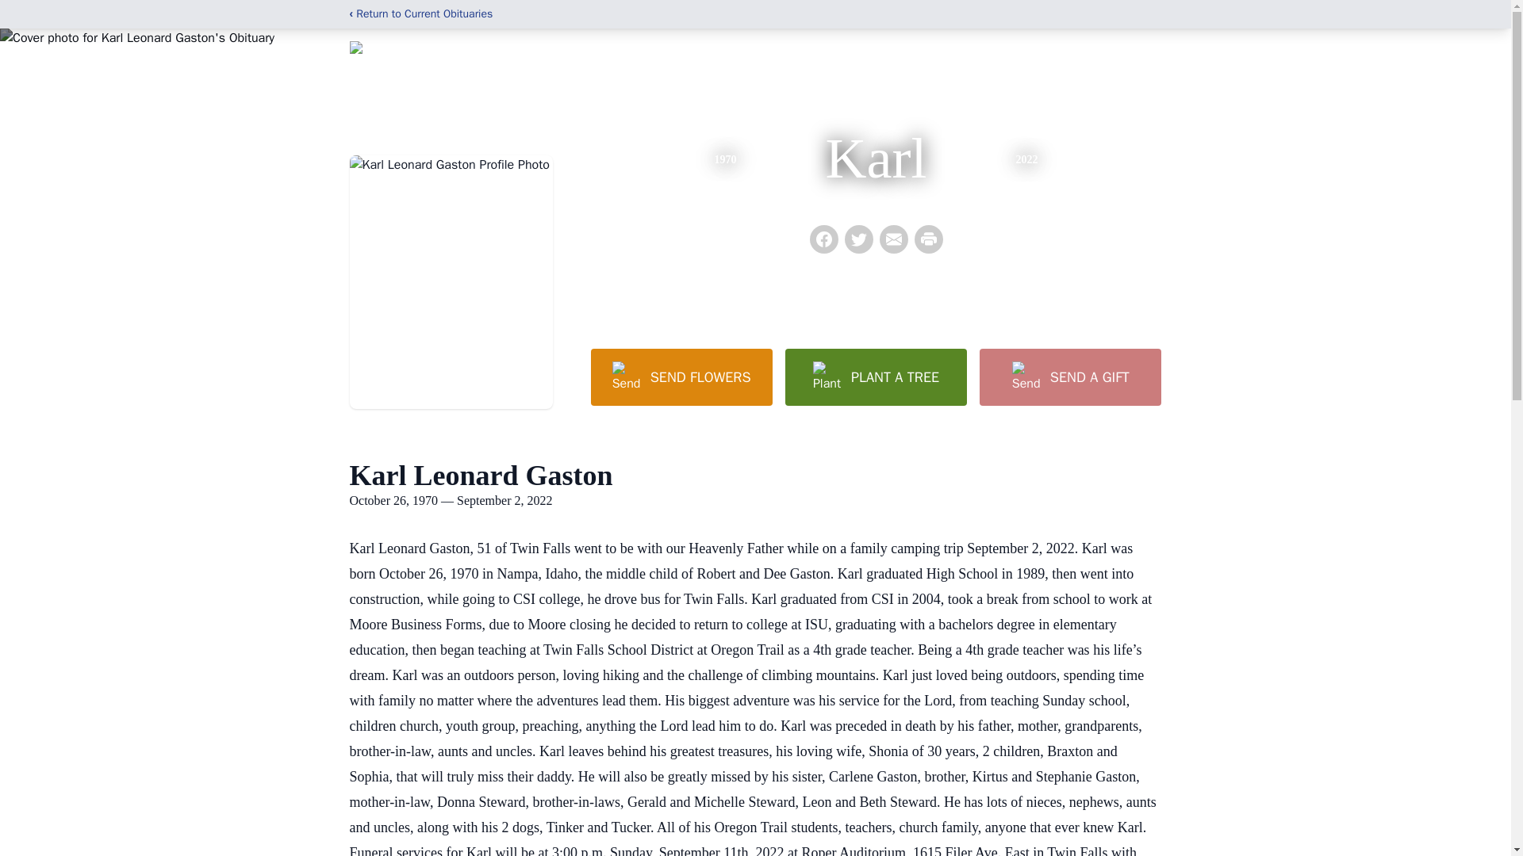 The width and height of the screenshot is (1523, 856). What do you see at coordinates (876, 376) in the screenshot?
I see `PLANT A TREE` at bounding box center [876, 376].